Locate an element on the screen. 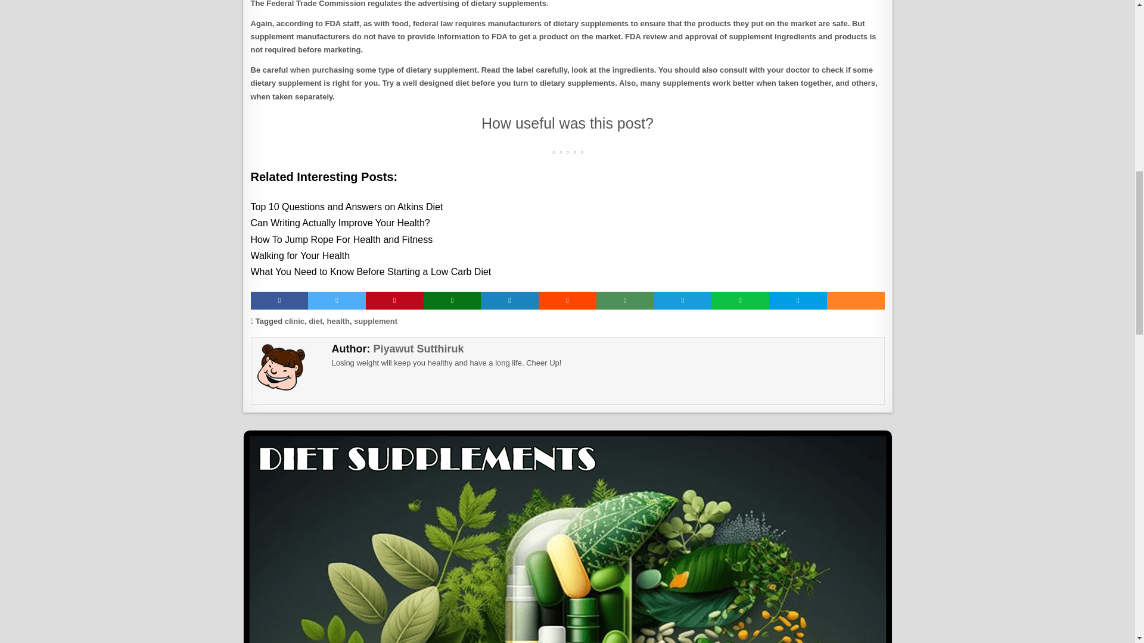  Walking for Your Health is located at coordinates (567, 255).